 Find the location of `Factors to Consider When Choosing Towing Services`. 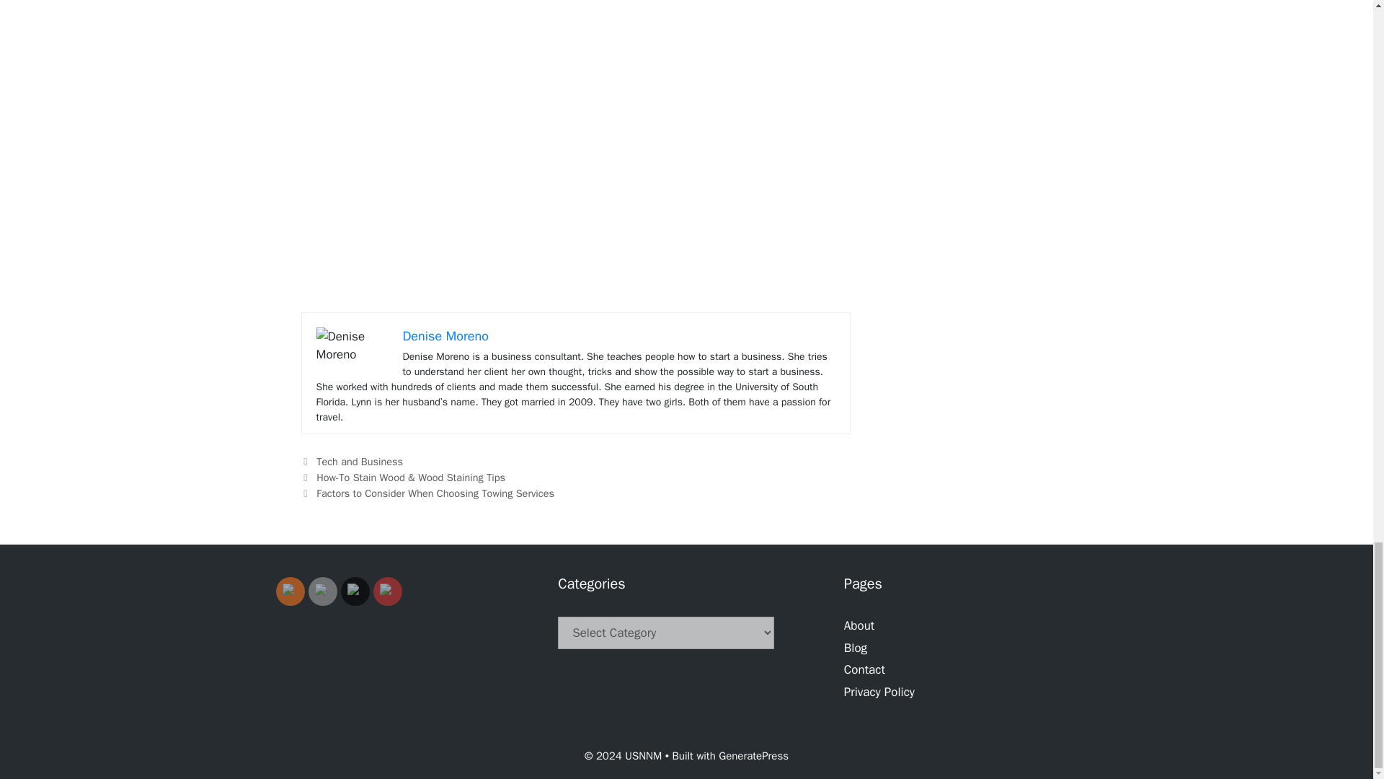

Factors to Consider When Choosing Towing Services is located at coordinates (435, 493).